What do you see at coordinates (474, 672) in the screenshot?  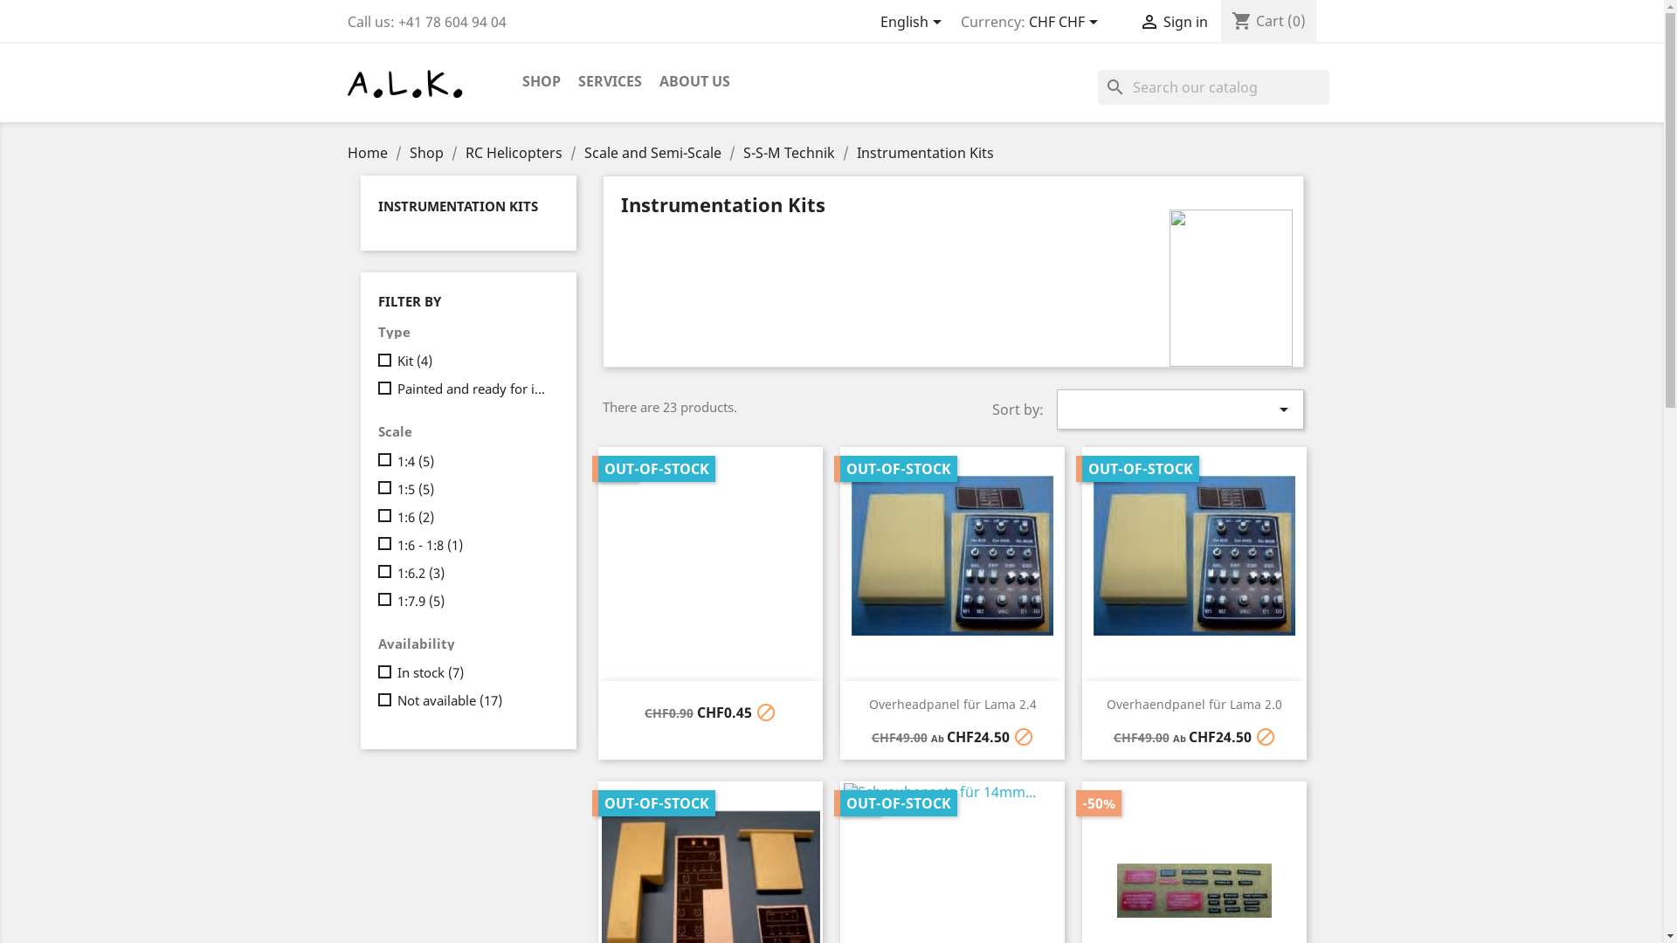 I see `In stock (7)` at bounding box center [474, 672].